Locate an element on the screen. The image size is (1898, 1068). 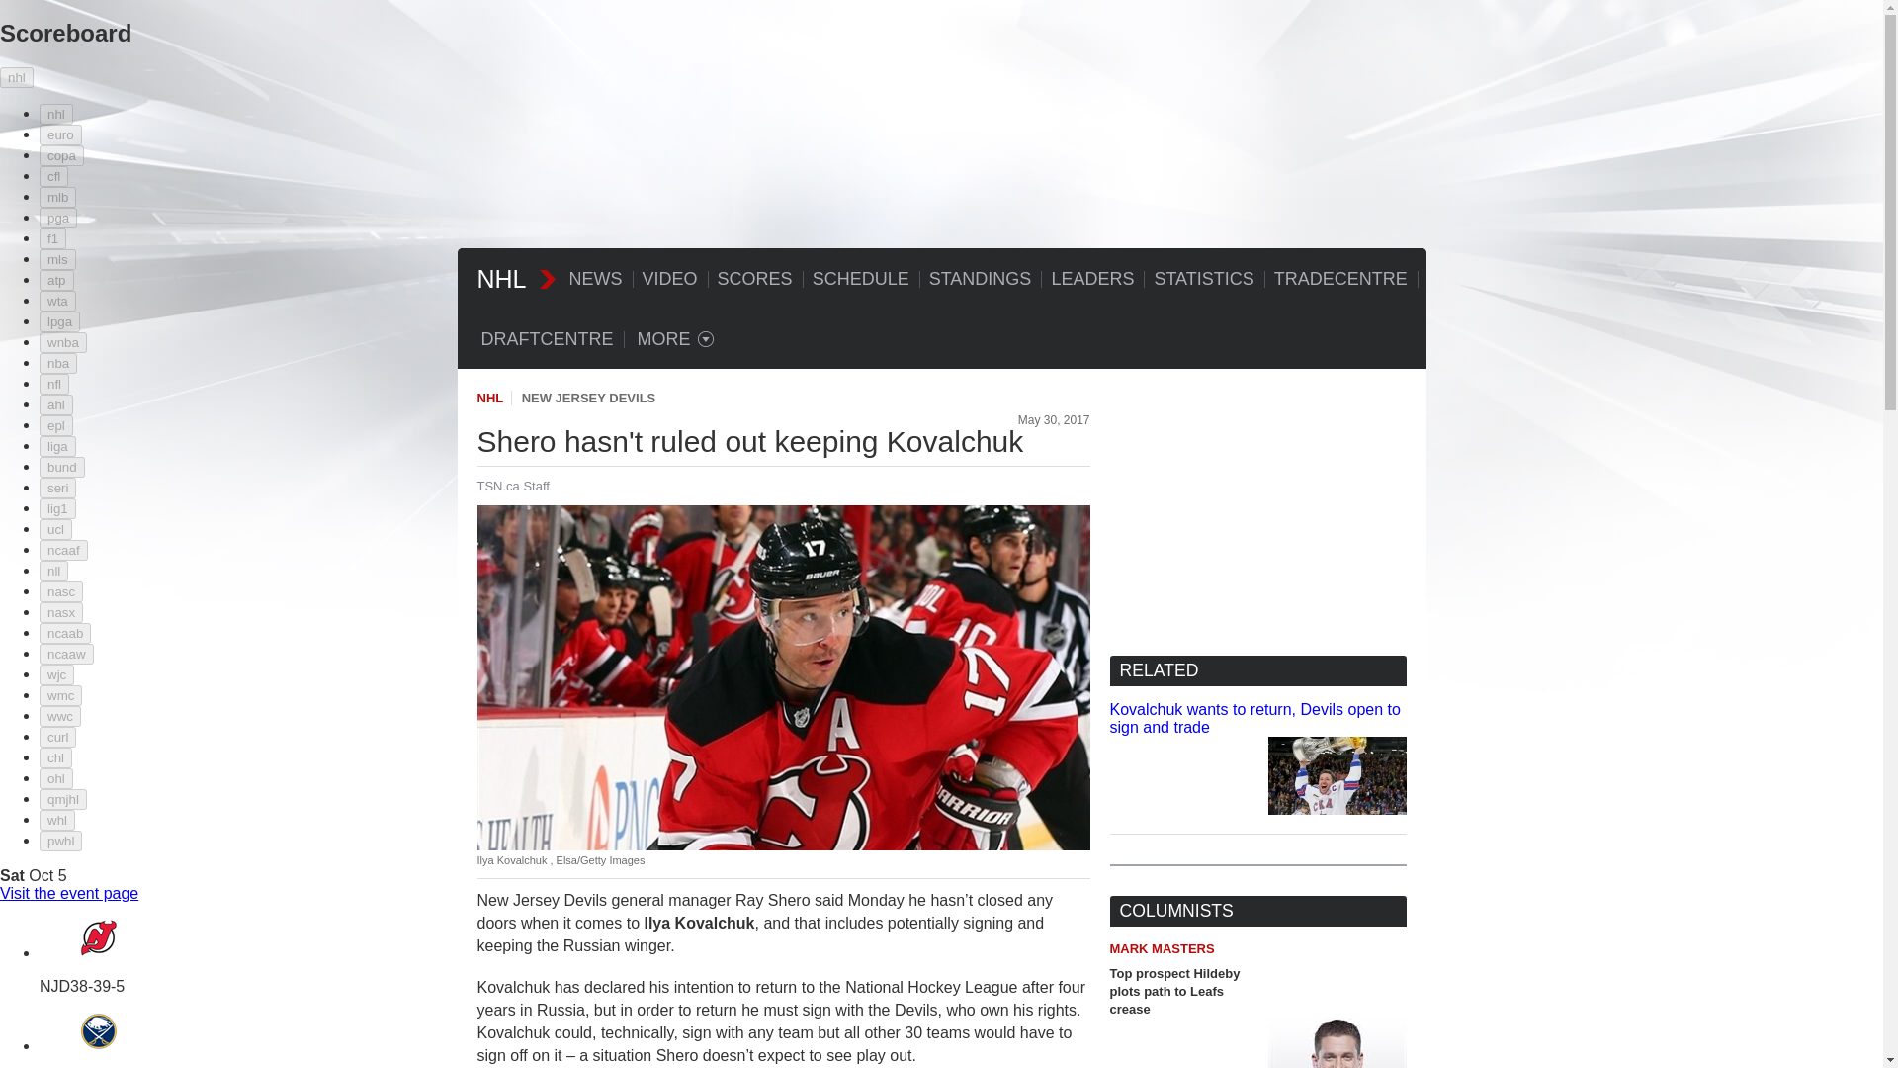
3rd party ad content is located at coordinates (1257, 512).